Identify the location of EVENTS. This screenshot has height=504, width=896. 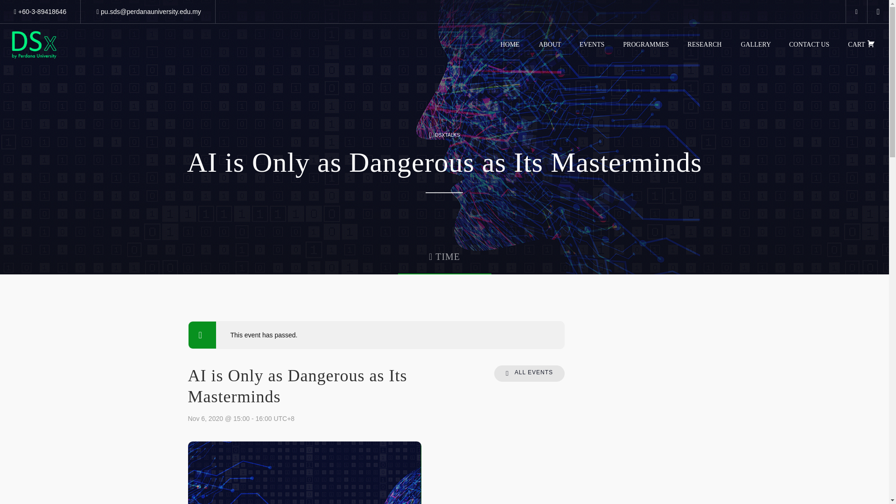
(590, 45).